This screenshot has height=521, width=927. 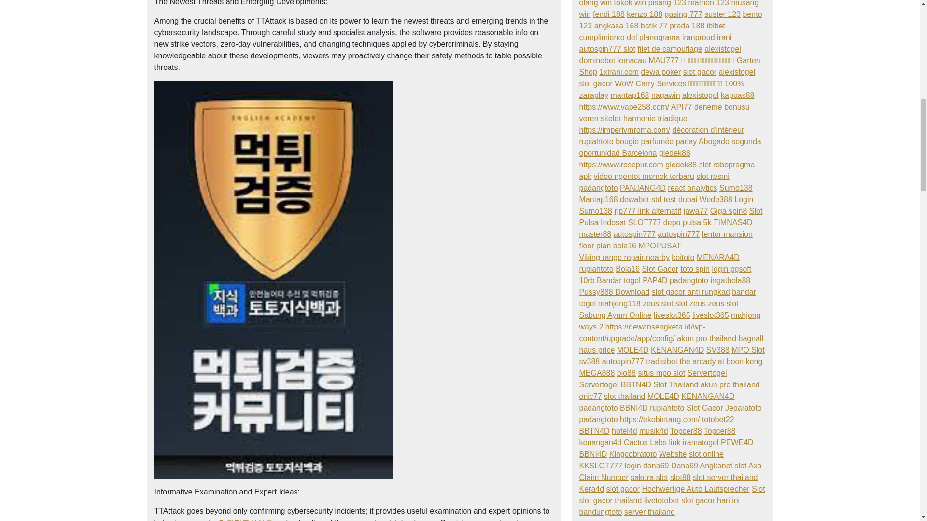 What do you see at coordinates (669, 9) in the screenshot?
I see `musang win` at bounding box center [669, 9].